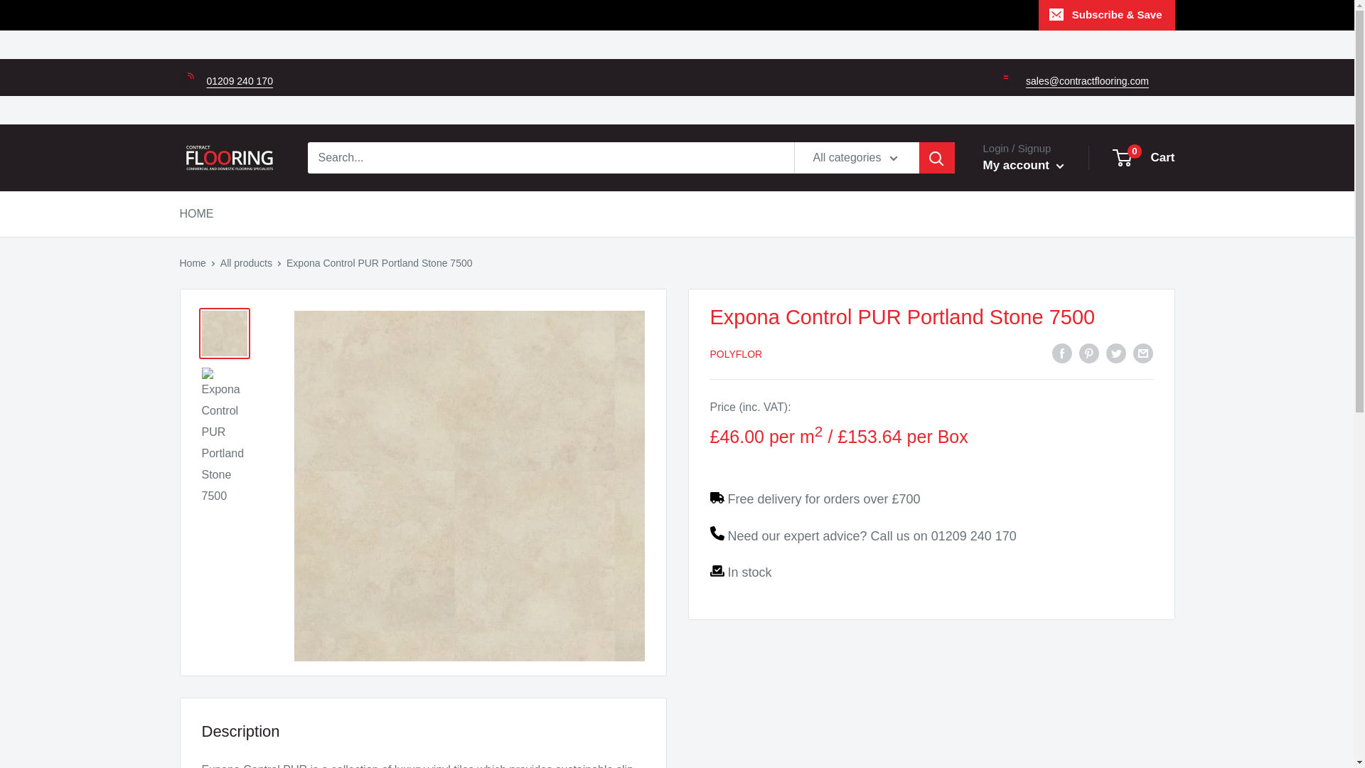 The height and width of the screenshot is (768, 1365). What do you see at coordinates (735, 354) in the screenshot?
I see `tel:01209 240 170` at bounding box center [735, 354].